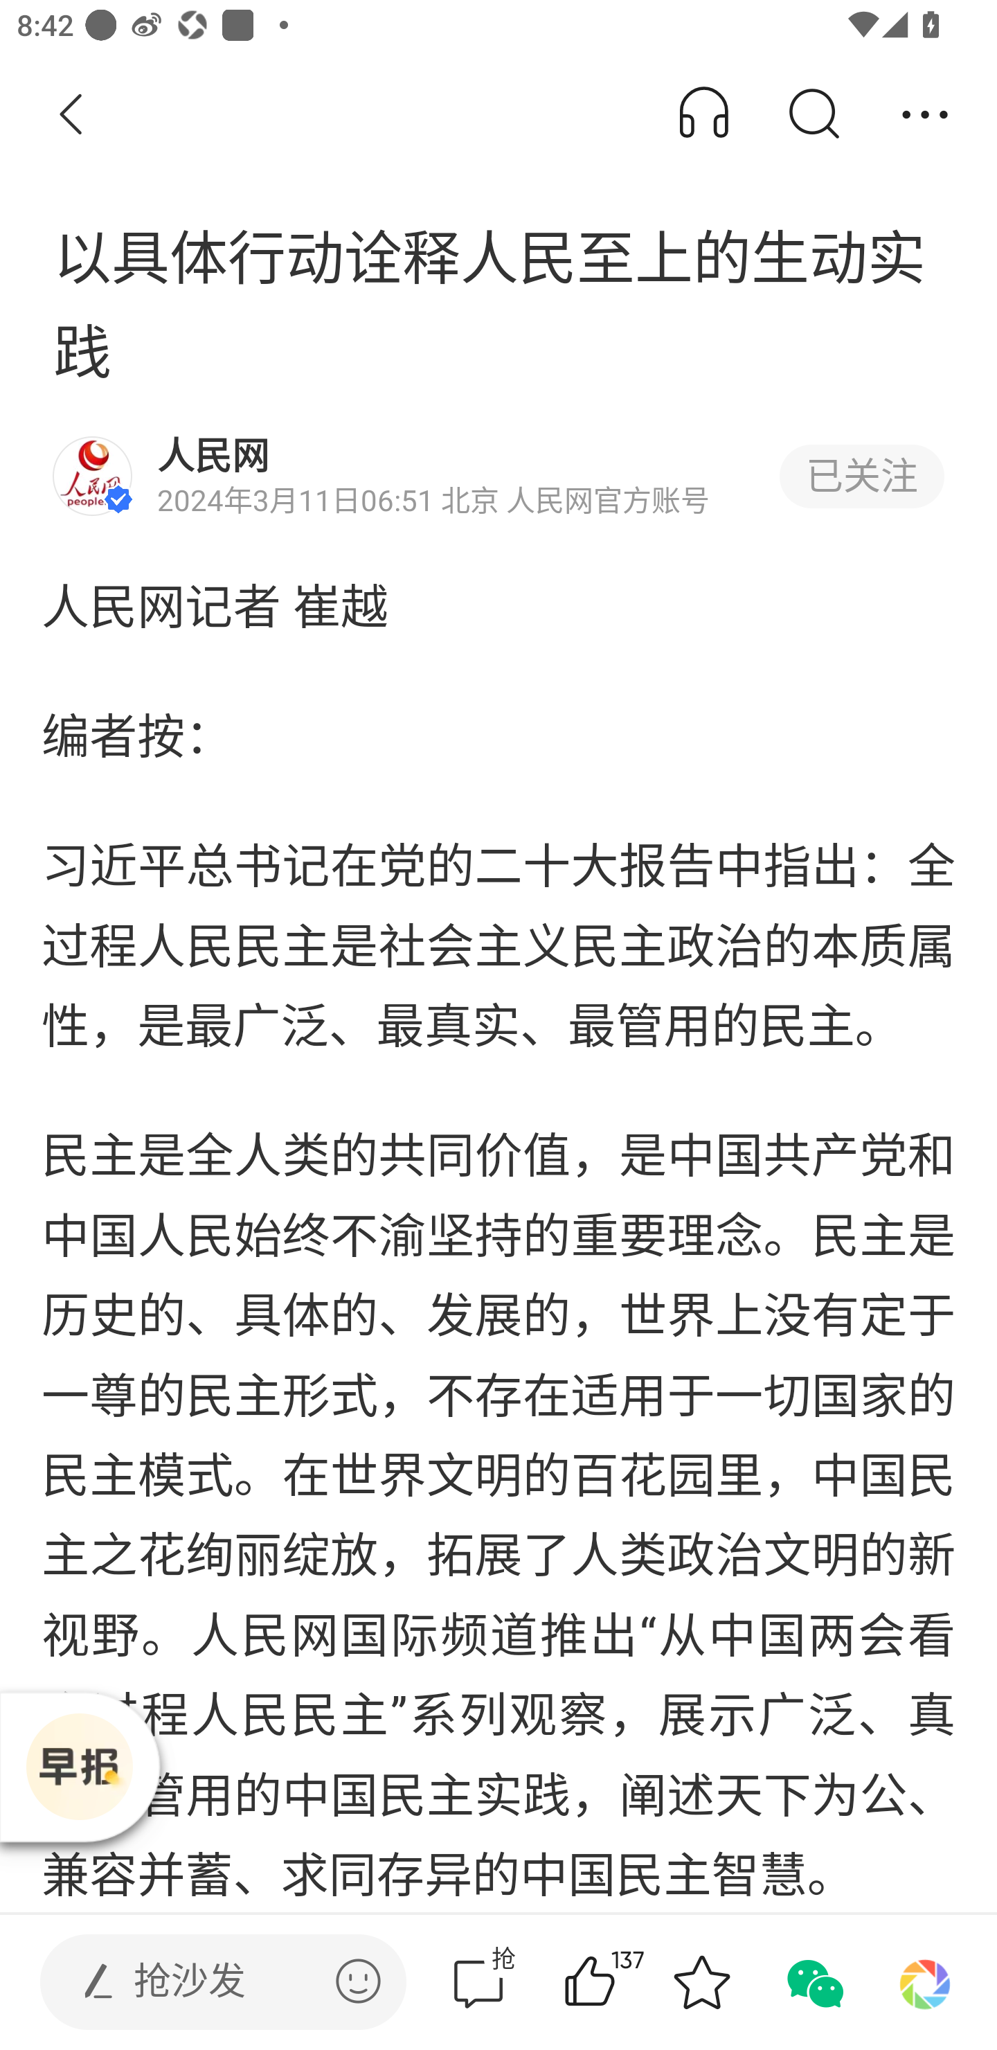 The width and height of the screenshot is (997, 2050). I want to click on  返回, so click(71, 115).